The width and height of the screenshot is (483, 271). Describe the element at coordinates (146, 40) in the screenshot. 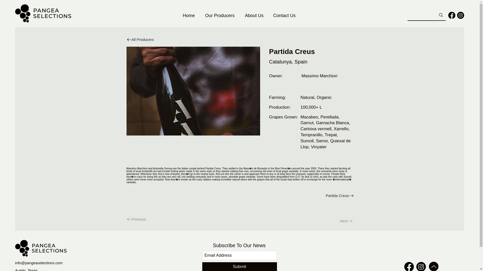

I see `All Producers` at that location.